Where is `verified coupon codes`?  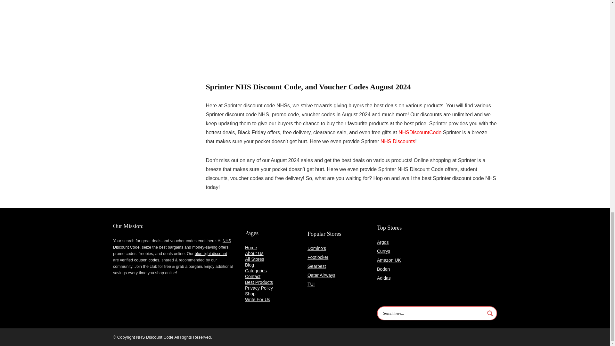 verified coupon codes is located at coordinates (140, 260).